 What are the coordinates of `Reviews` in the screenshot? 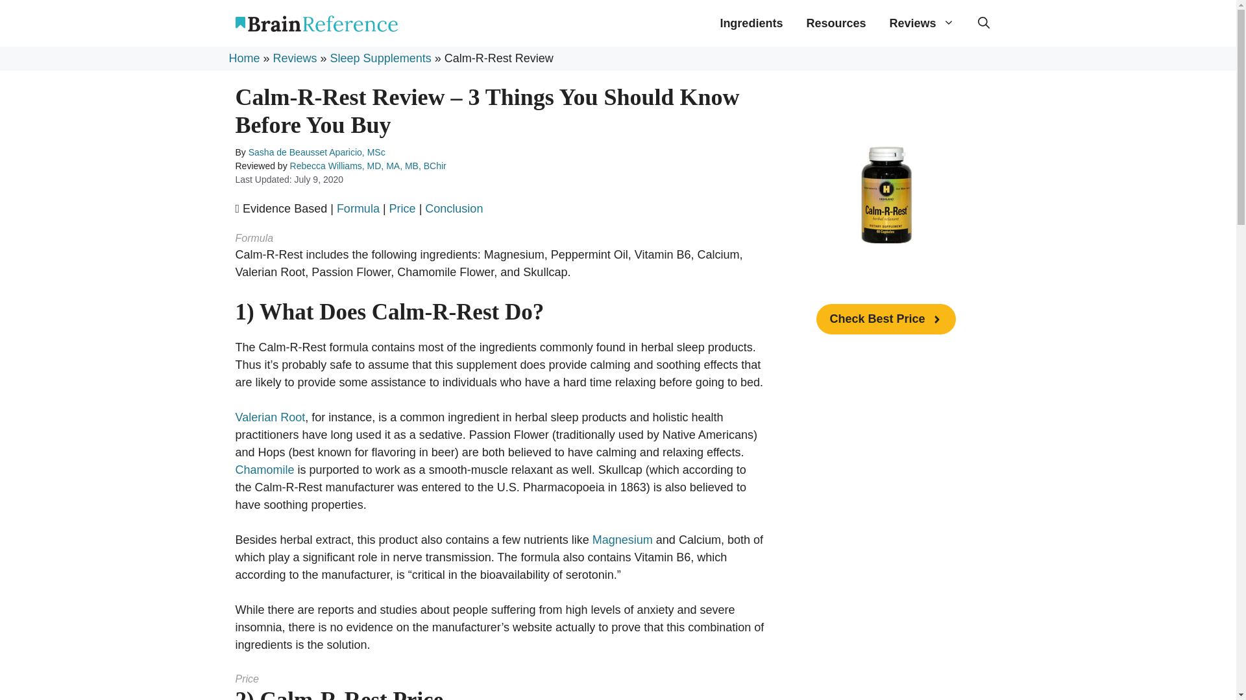 It's located at (295, 58).